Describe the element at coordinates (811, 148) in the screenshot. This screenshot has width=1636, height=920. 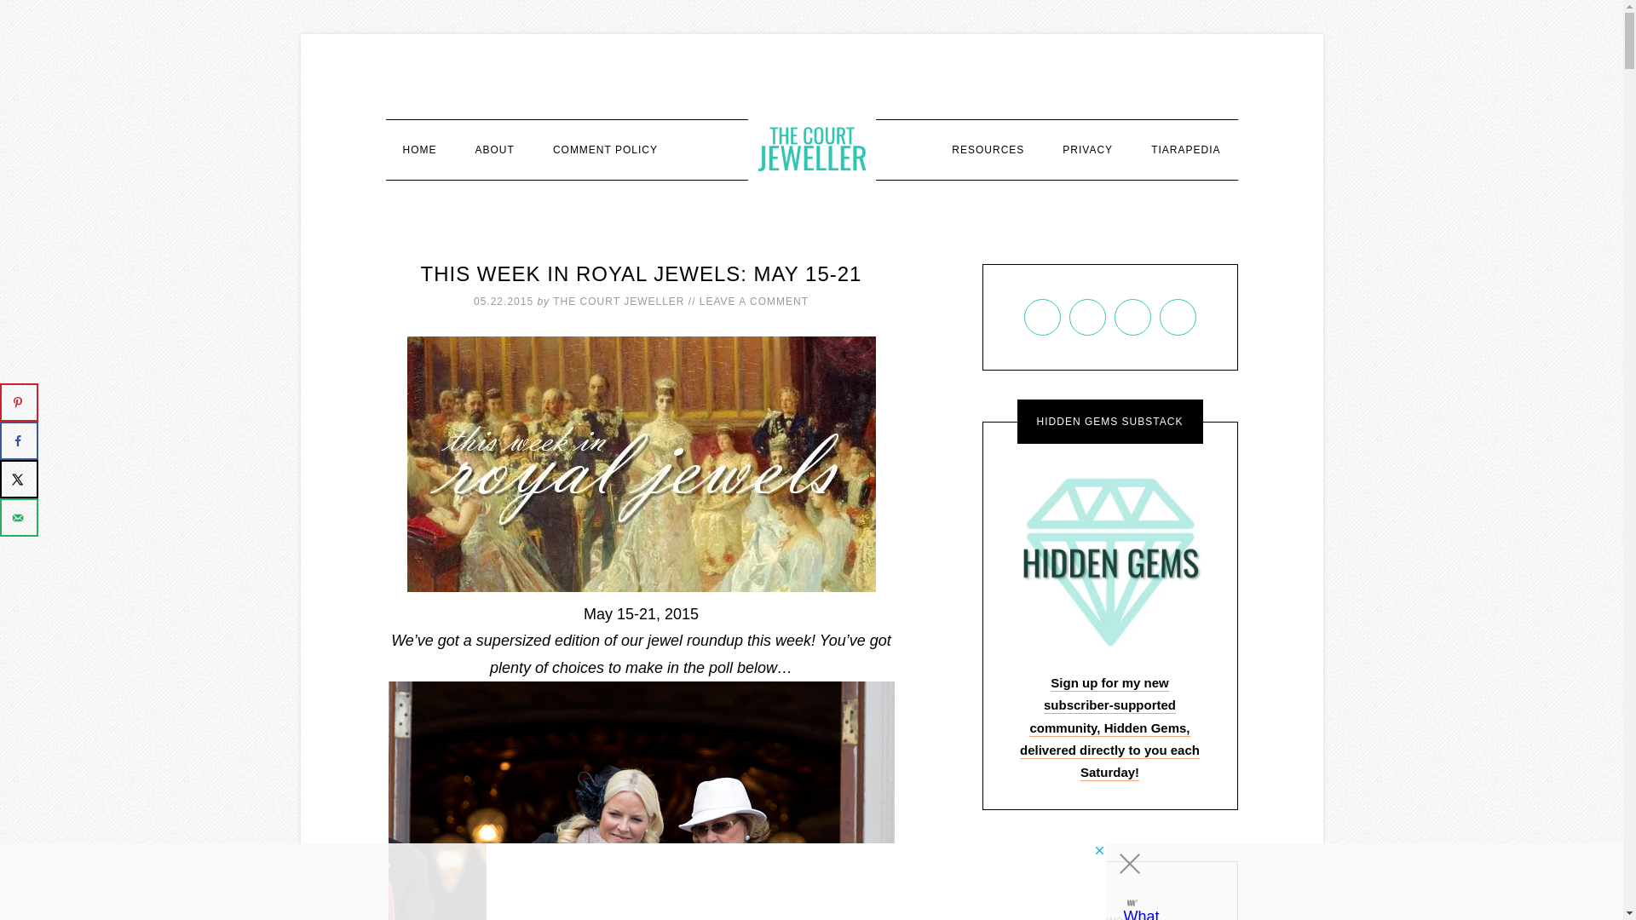
I see `THE COURT JEWELLER` at that location.